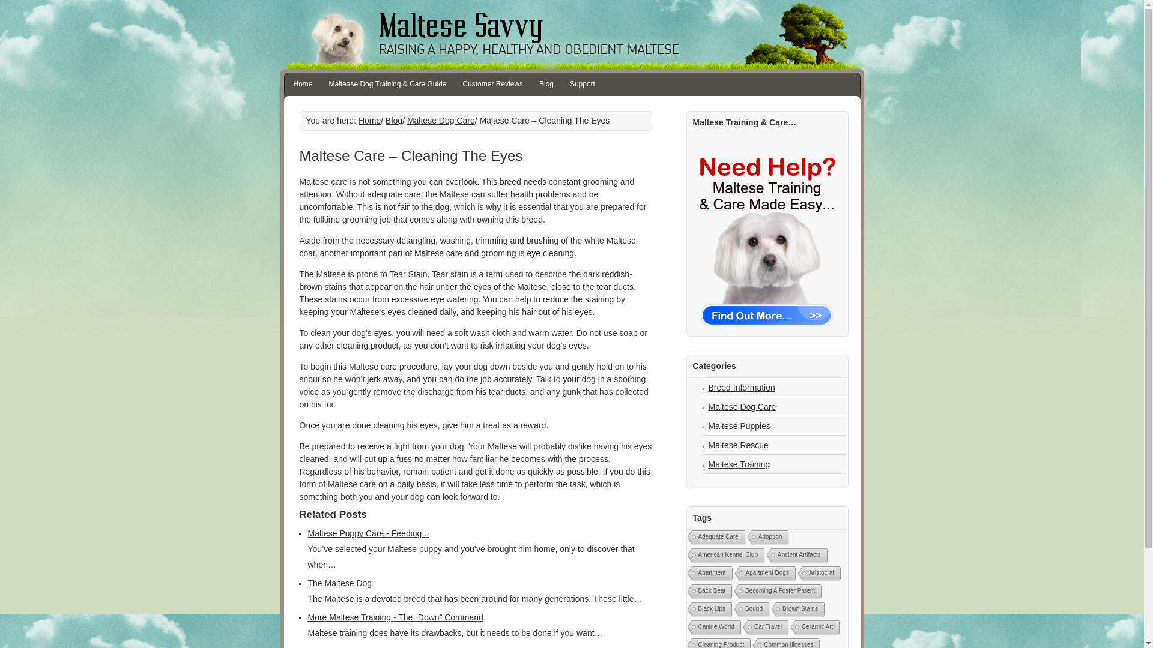 Image resolution: width=1153 pixels, height=648 pixels. I want to click on Canine World, so click(713, 628).